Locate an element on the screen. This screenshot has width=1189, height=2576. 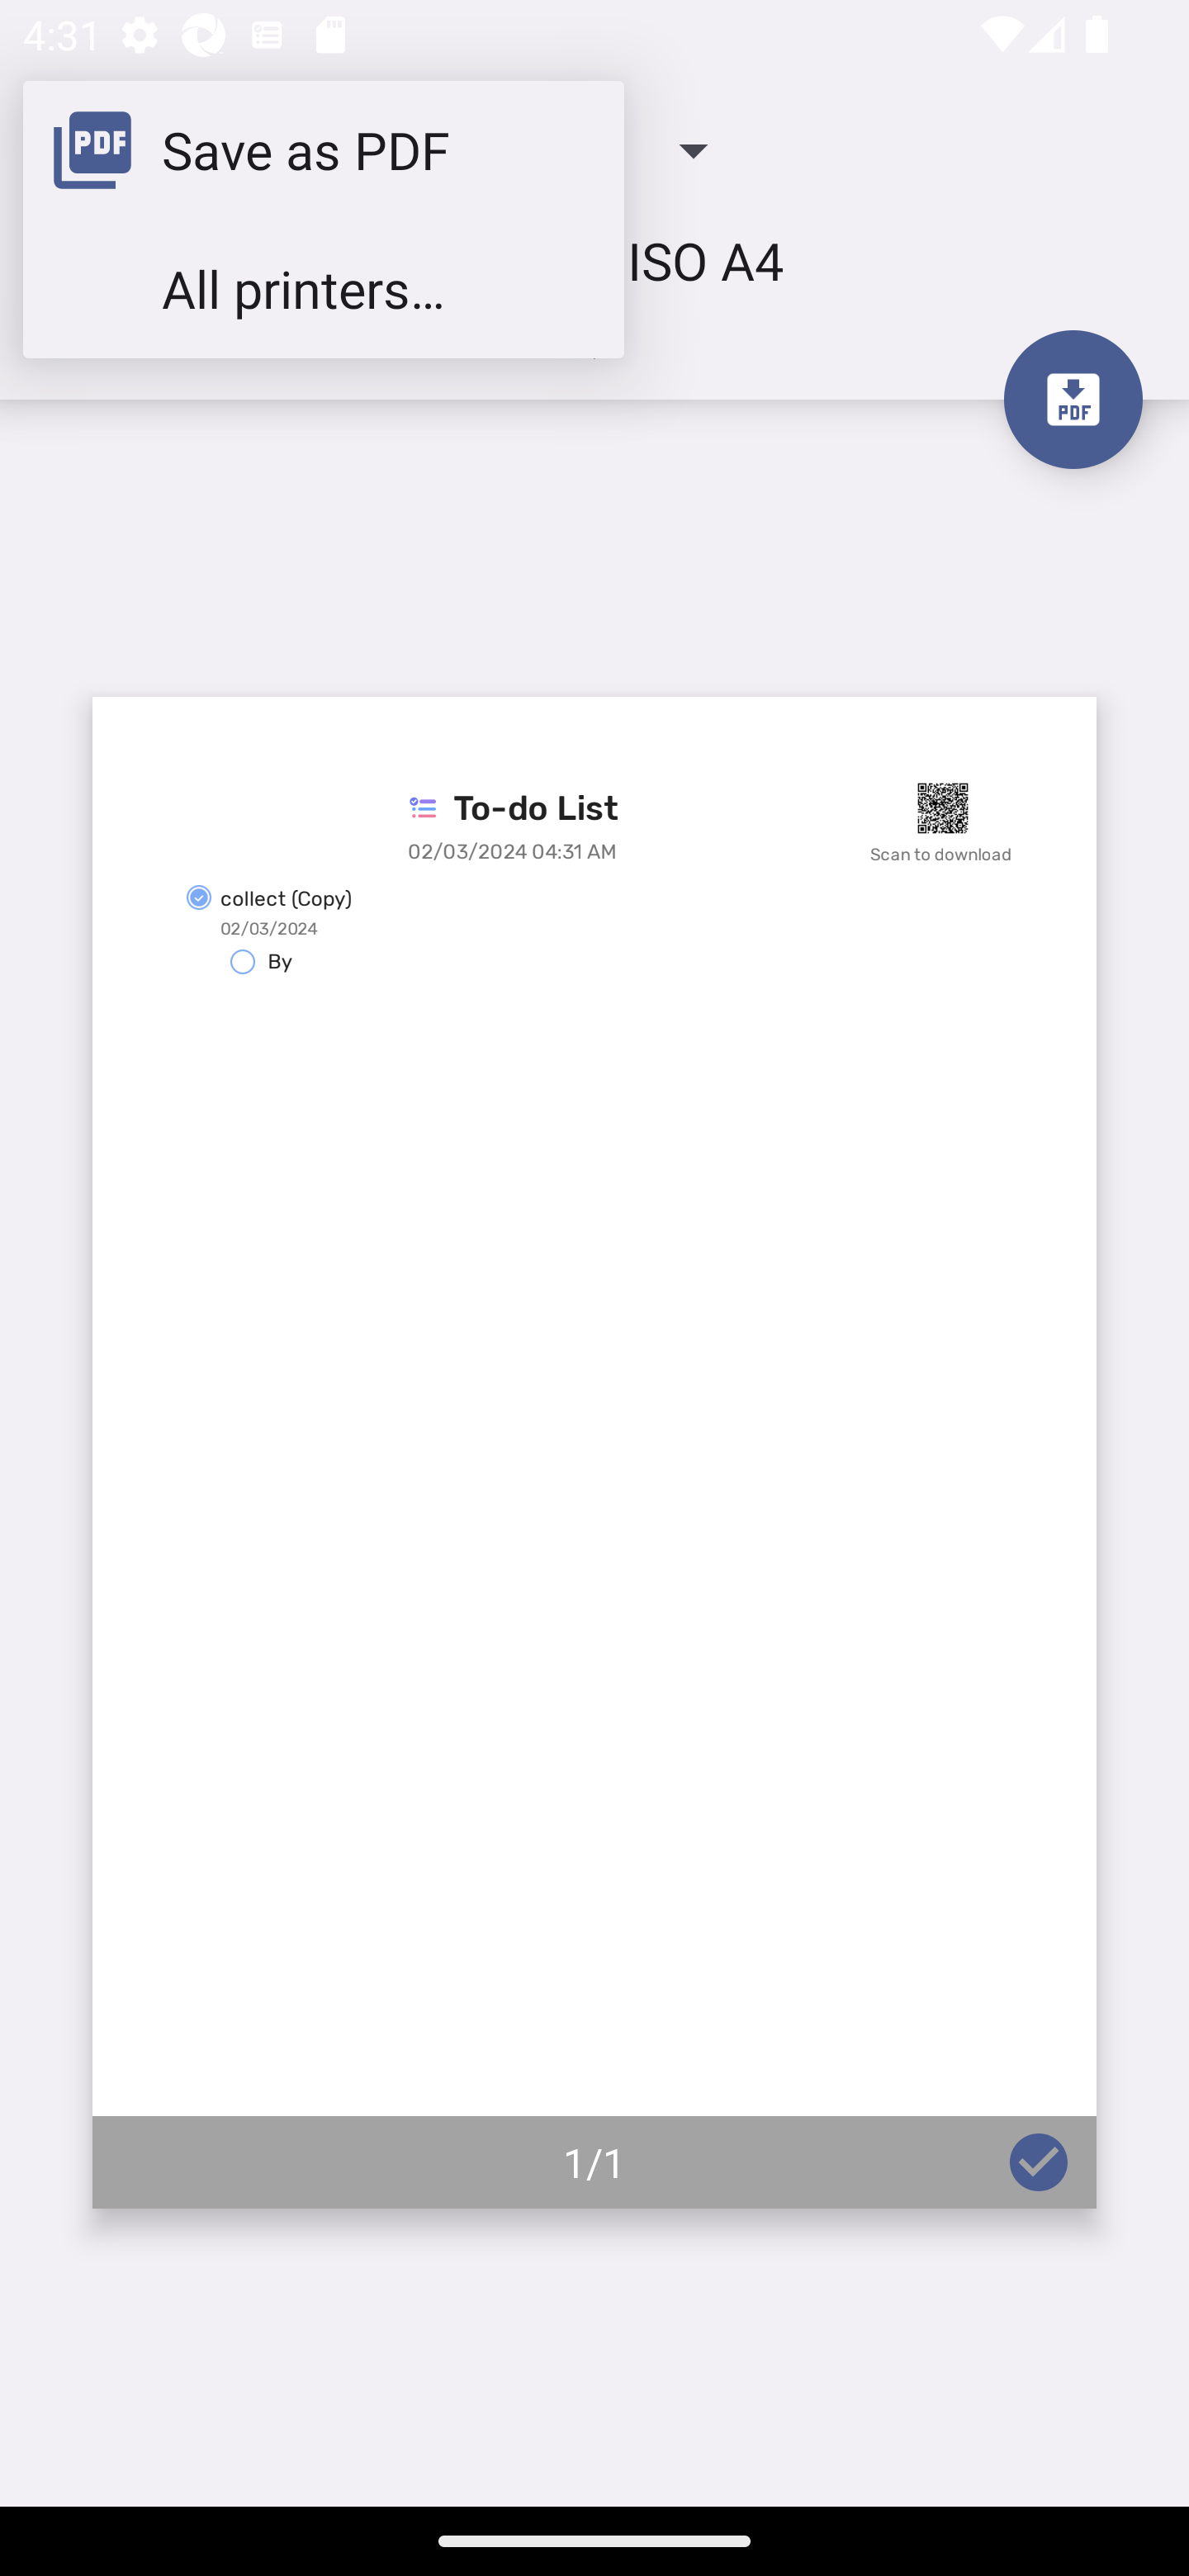
Save as PDF is located at coordinates (324, 149).